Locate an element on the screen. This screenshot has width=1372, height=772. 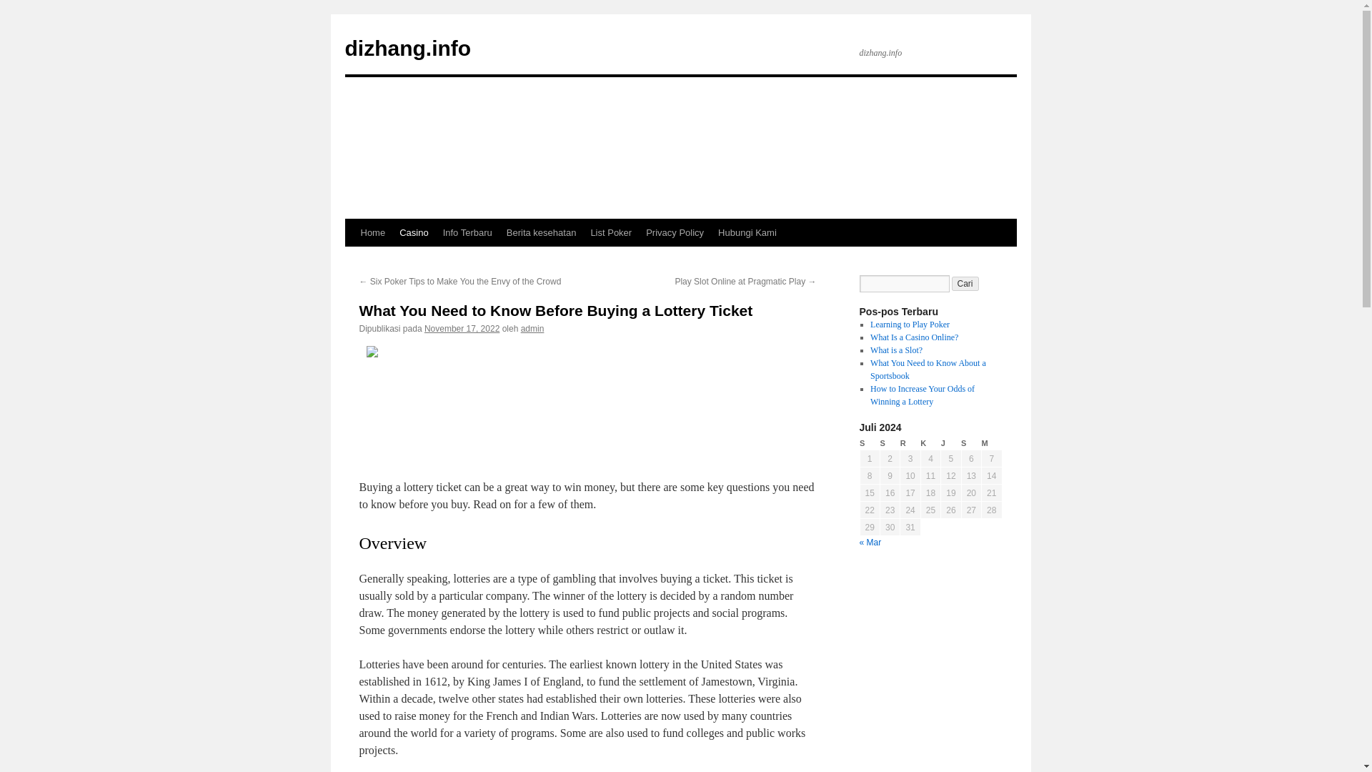
Jumat is located at coordinates (951, 443).